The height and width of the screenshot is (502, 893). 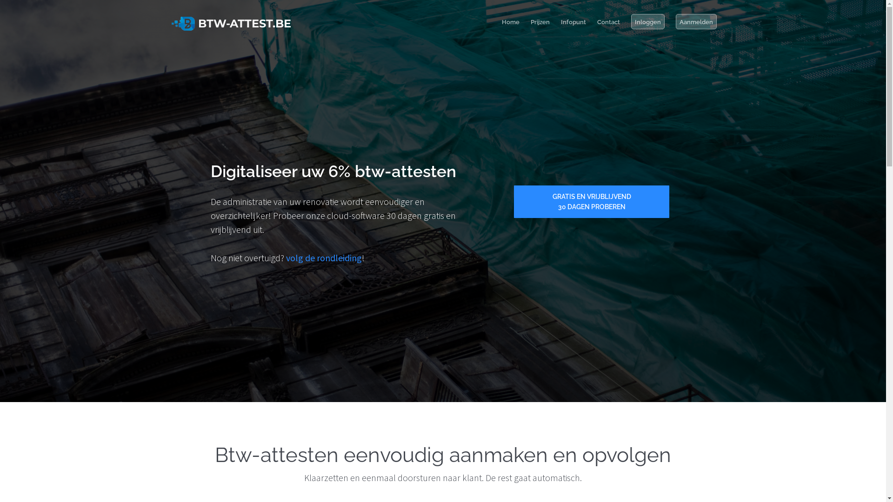 What do you see at coordinates (231, 21) in the screenshot?
I see `BTW-ATTEST.BE` at bounding box center [231, 21].